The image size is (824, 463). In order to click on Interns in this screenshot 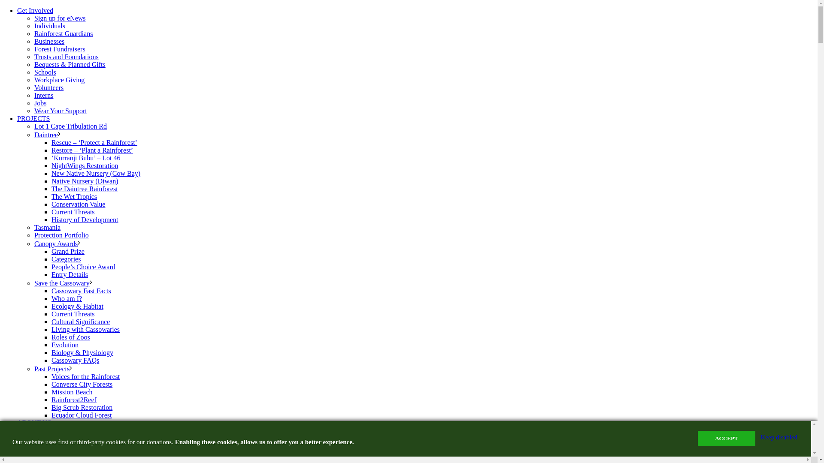, I will do `click(44, 93)`.